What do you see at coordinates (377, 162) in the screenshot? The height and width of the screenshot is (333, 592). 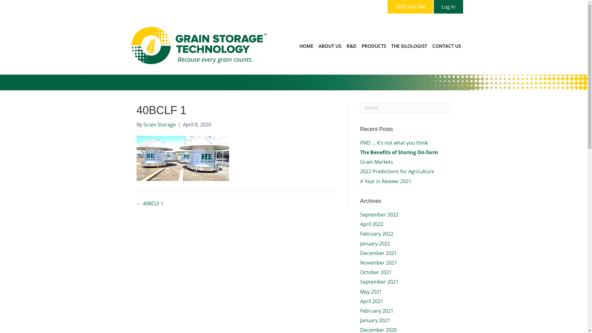 I see `Grain Markets` at bounding box center [377, 162].